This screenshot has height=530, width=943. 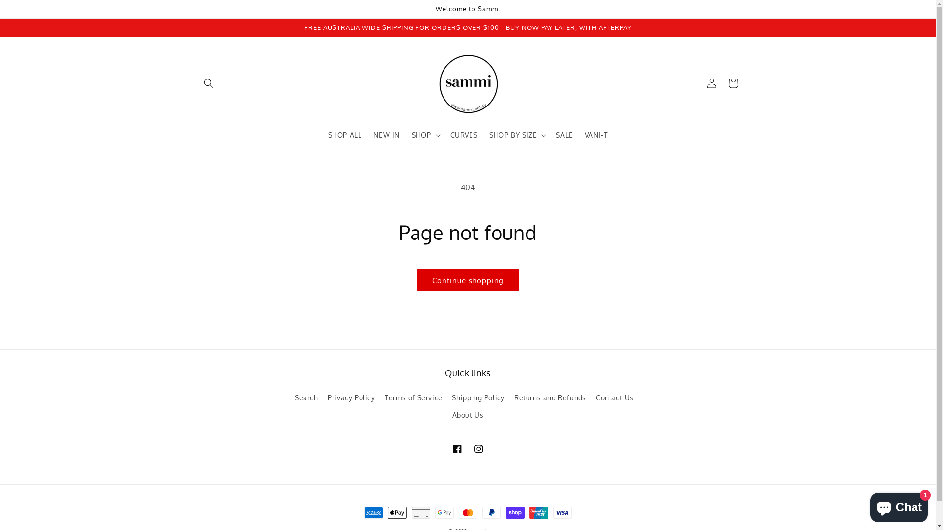 I want to click on SALE, so click(x=564, y=135).